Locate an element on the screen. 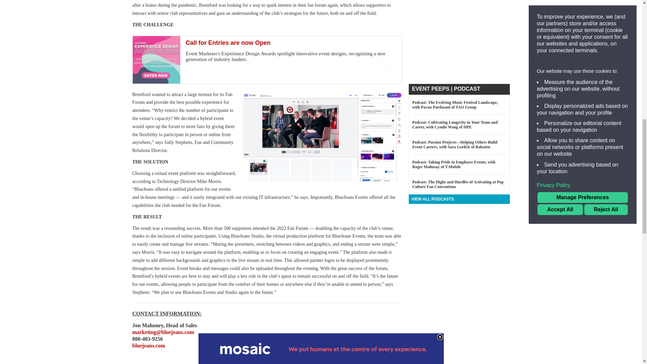 The image size is (647, 364). 3rd party ad content is located at coordinates (459, 318).